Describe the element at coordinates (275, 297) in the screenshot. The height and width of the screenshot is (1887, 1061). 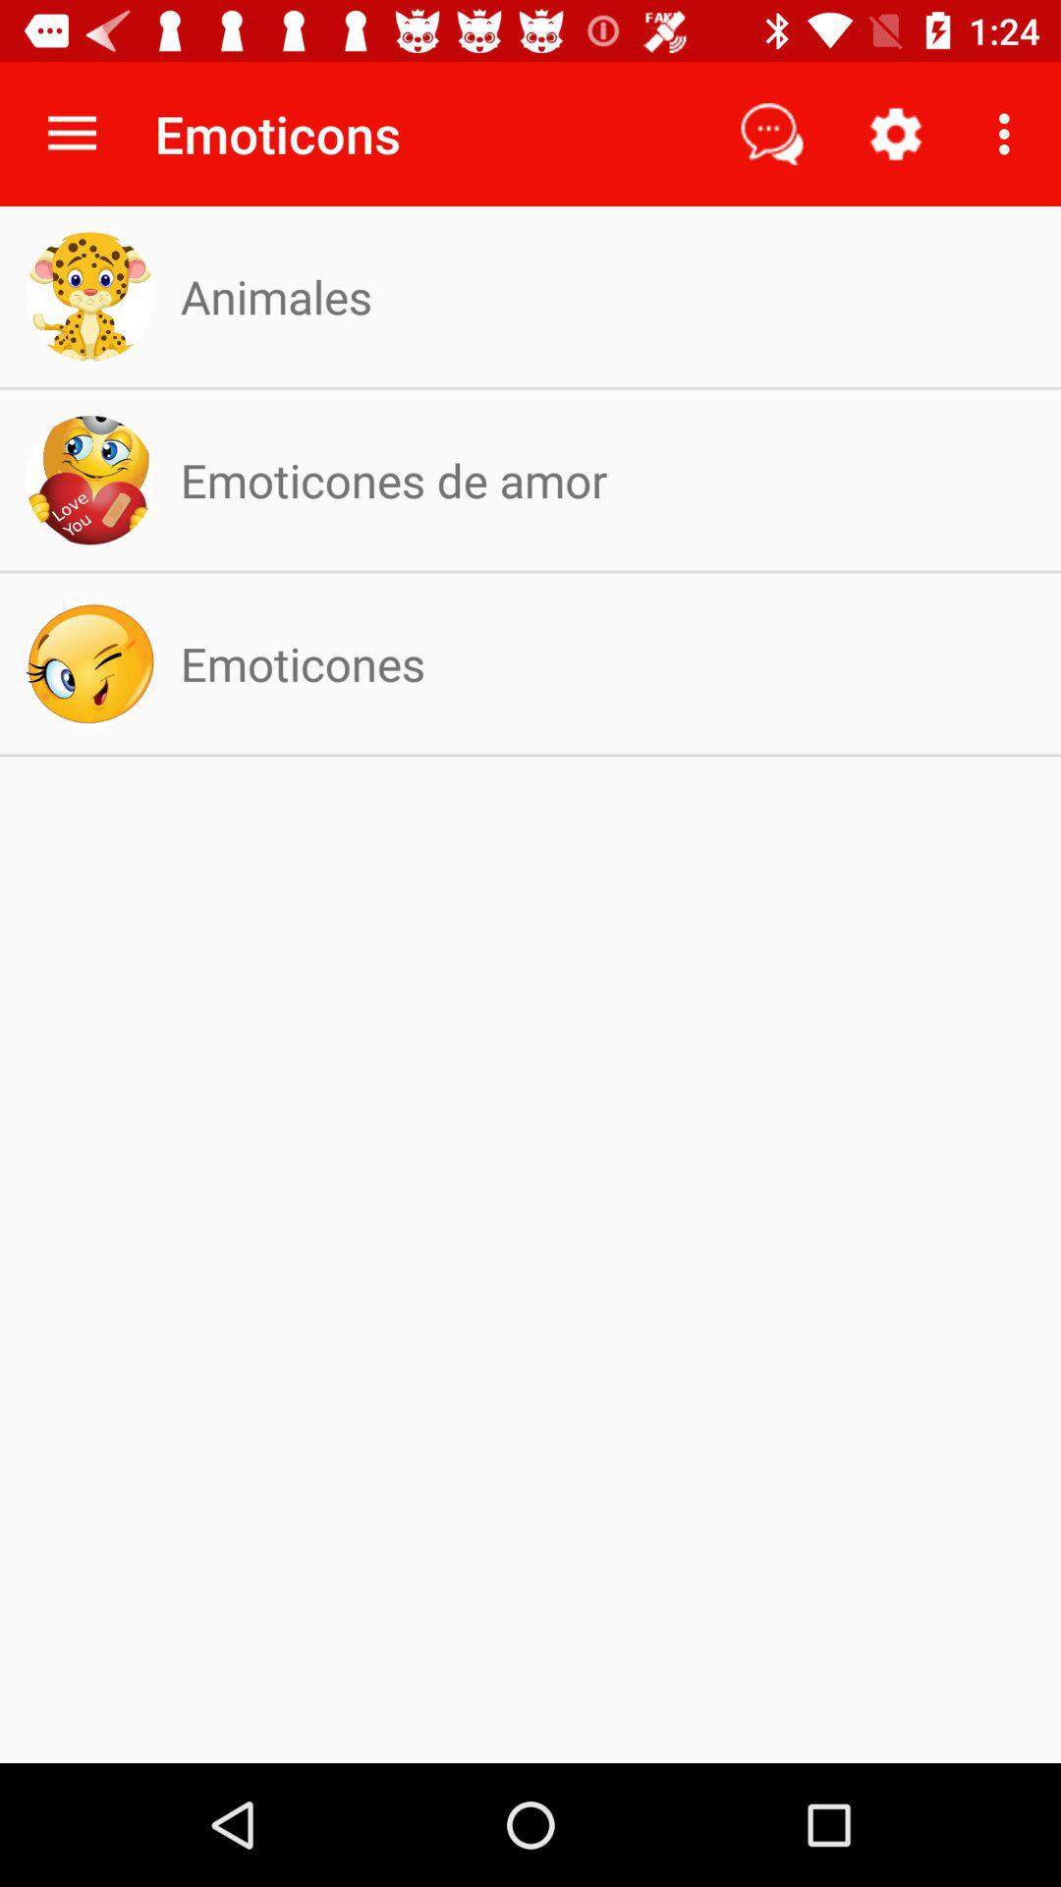
I see `choose the item above emoticones de amor icon` at that location.